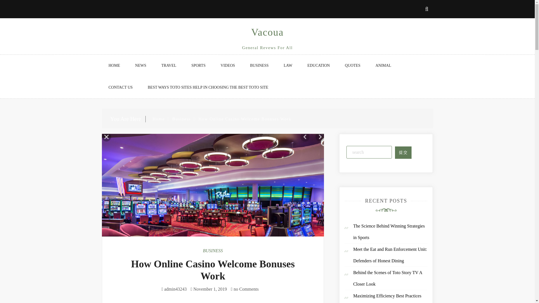  Describe the element at coordinates (175, 289) in the screenshot. I see `Posts by admin43243` at that location.